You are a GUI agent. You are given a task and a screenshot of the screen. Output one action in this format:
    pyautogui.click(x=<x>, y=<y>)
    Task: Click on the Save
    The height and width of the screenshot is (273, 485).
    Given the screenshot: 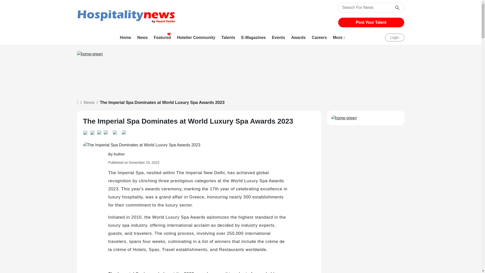 What is the action you would take?
    pyautogui.click(x=124, y=131)
    